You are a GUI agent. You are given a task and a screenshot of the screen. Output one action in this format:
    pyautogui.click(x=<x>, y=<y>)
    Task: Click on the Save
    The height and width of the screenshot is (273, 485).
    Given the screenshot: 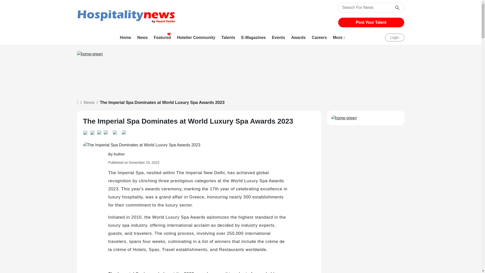 What is the action you would take?
    pyautogui.click(x=124, y=131)
    